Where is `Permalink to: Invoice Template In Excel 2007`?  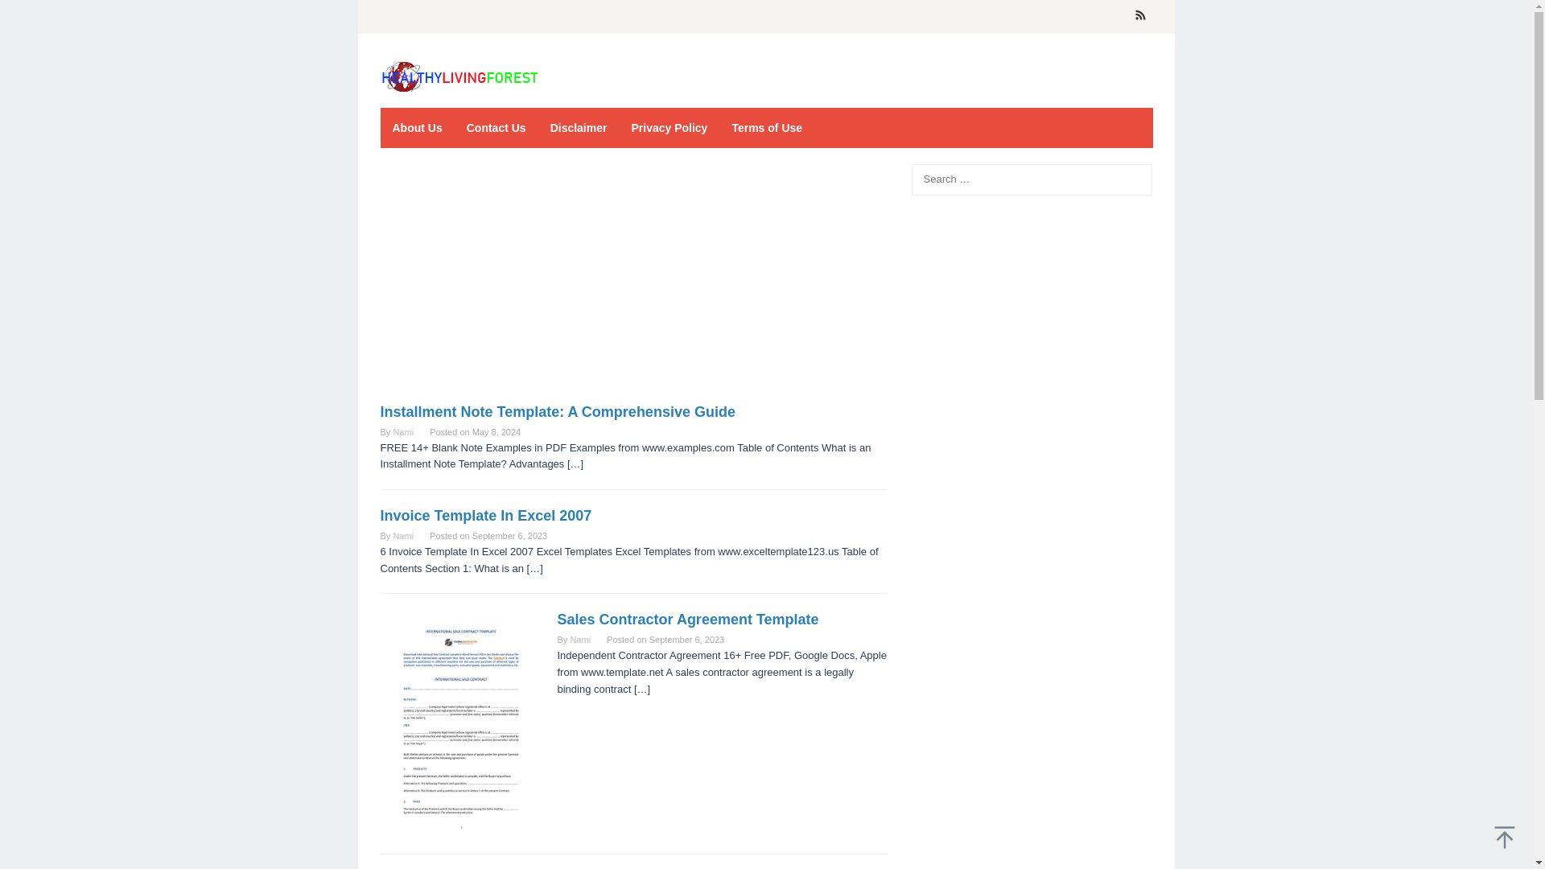
Permalink to: Invoice Template In Excel 2007 is located at coordinates (486, 515).